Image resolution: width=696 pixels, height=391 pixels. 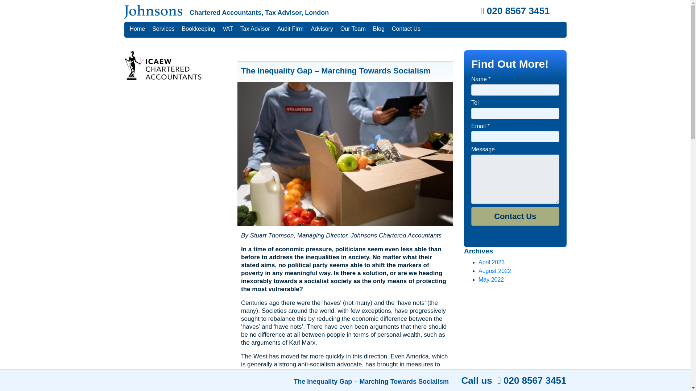 I want to click on 020 8567 3451, so click(x=515, y=11).